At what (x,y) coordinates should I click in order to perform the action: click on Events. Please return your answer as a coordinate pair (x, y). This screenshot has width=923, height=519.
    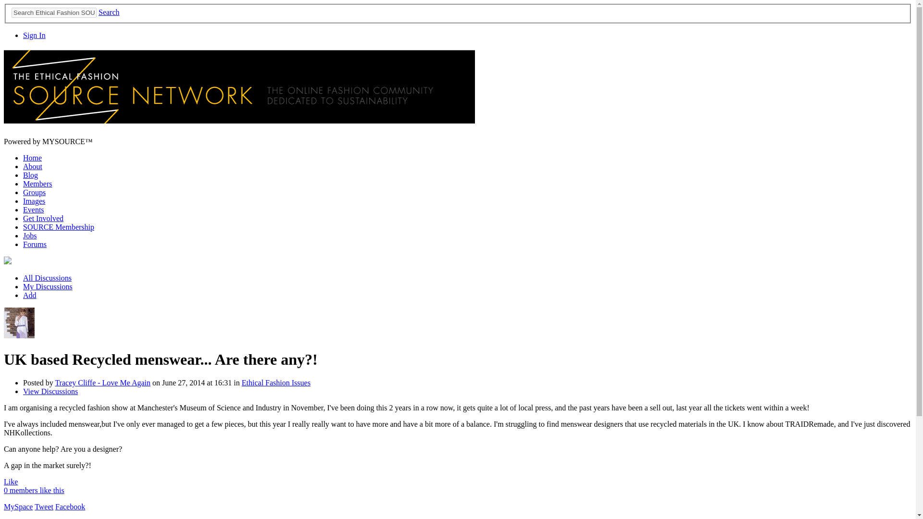
    Looking at the image, I should click on (34, 210).